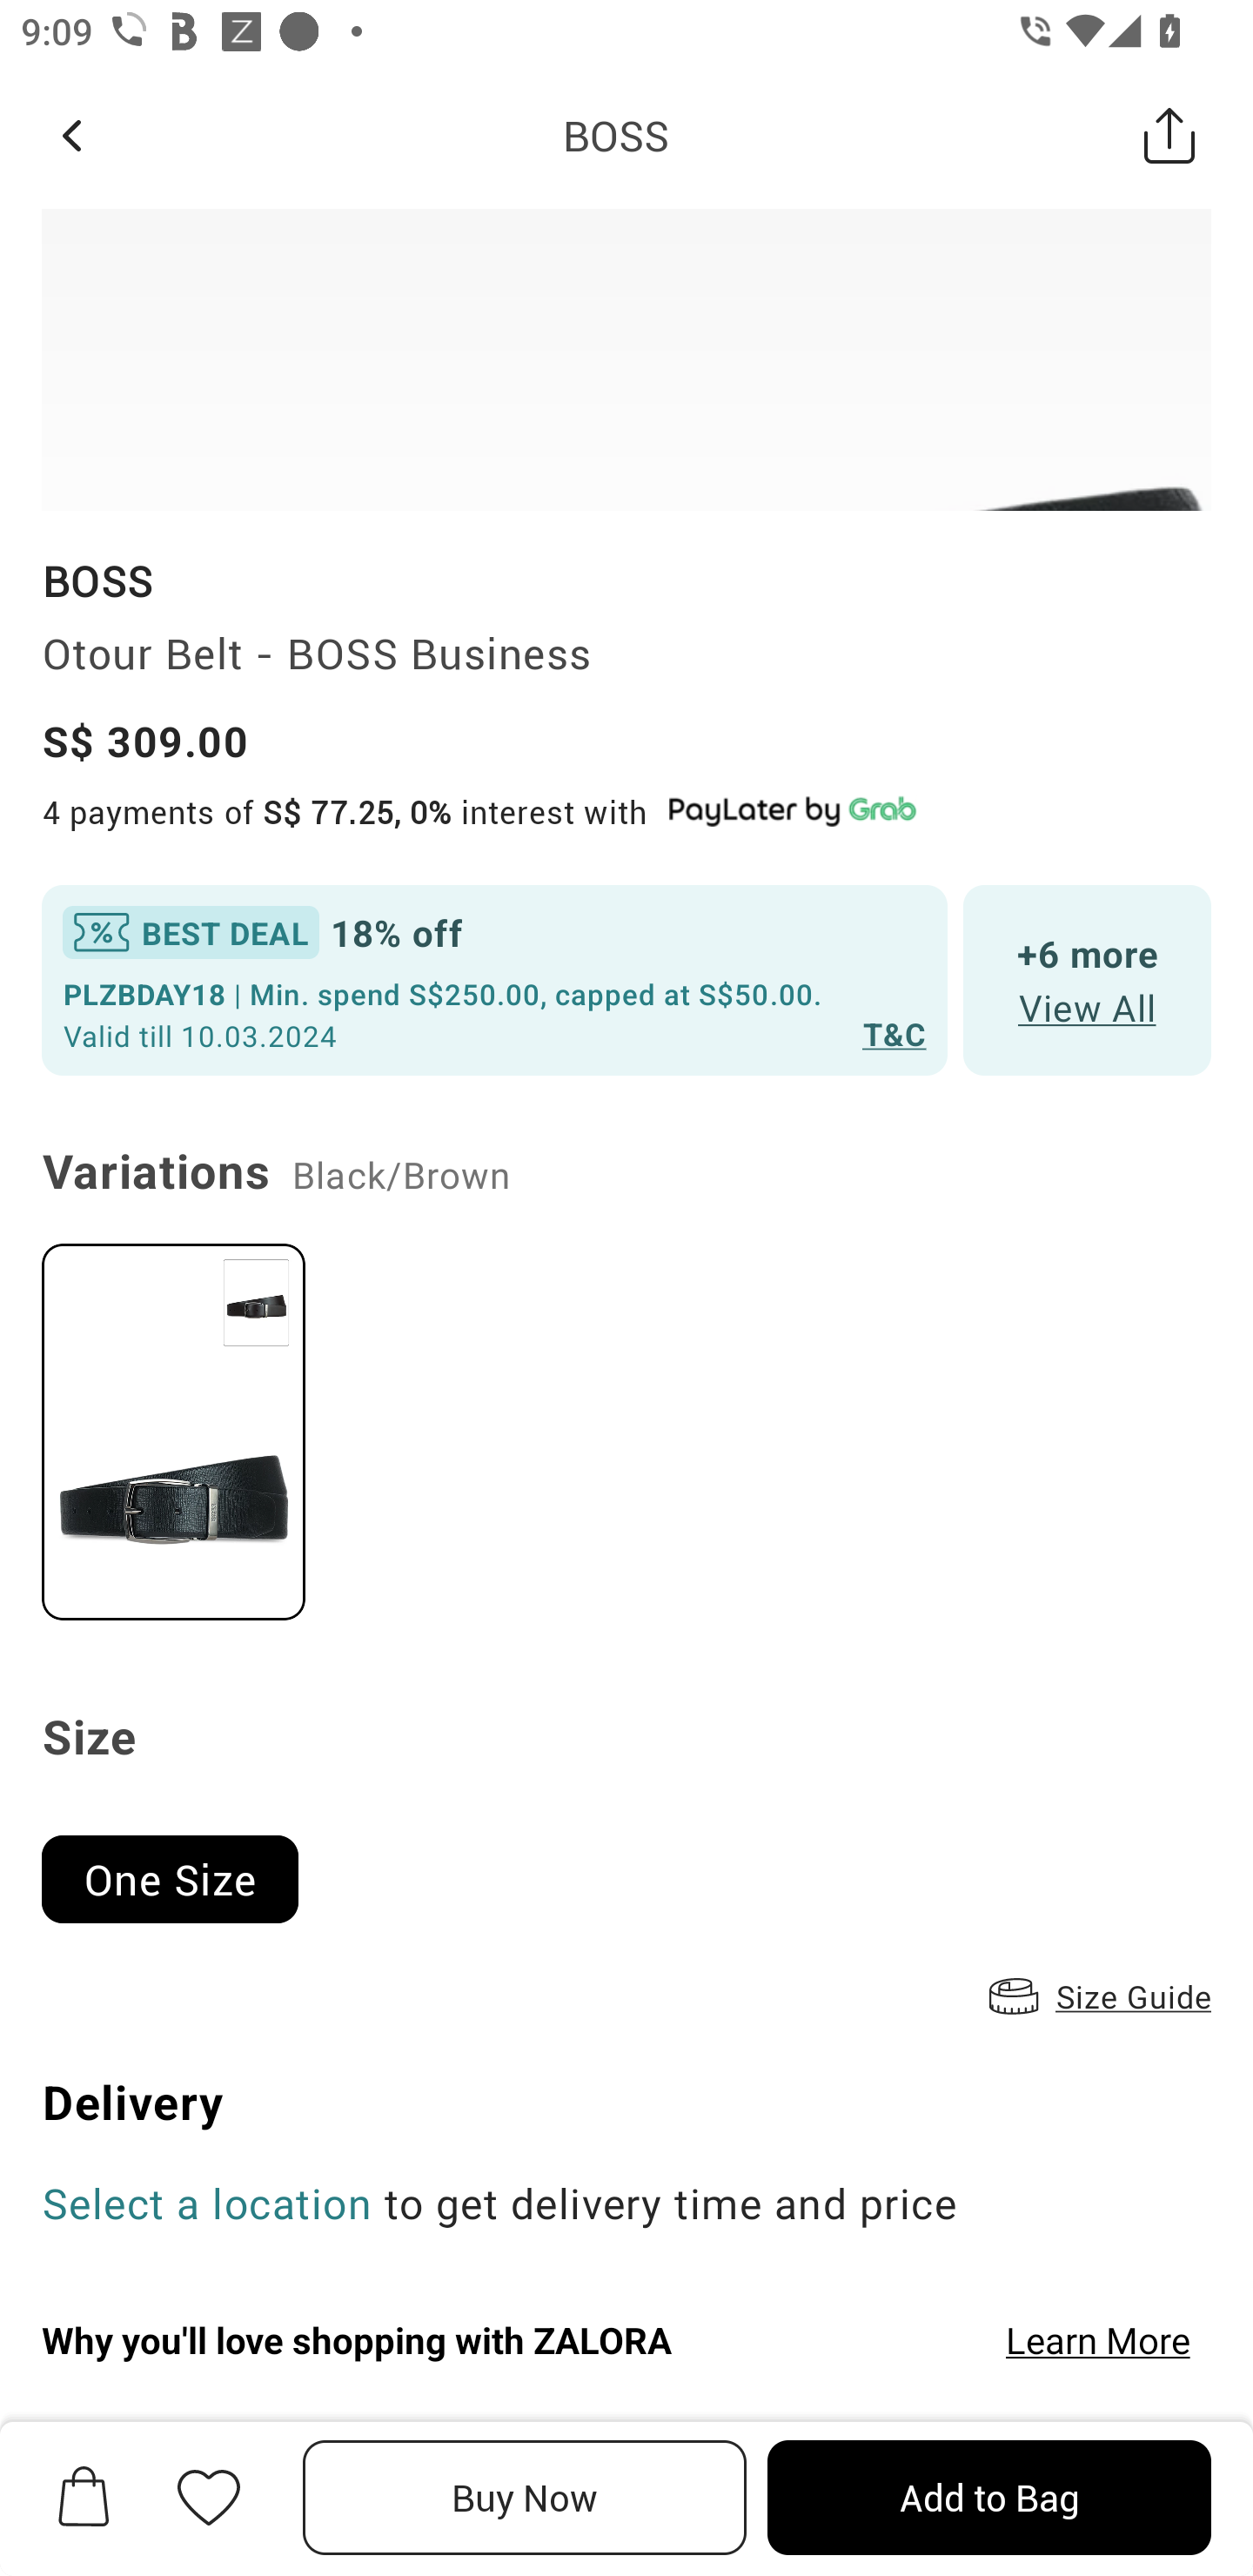 The height and width of the screenshot is (2576, 1253). Describe the element at coordinates (1096, 1996) in the screenshot. I see `Size Guide` at that location.